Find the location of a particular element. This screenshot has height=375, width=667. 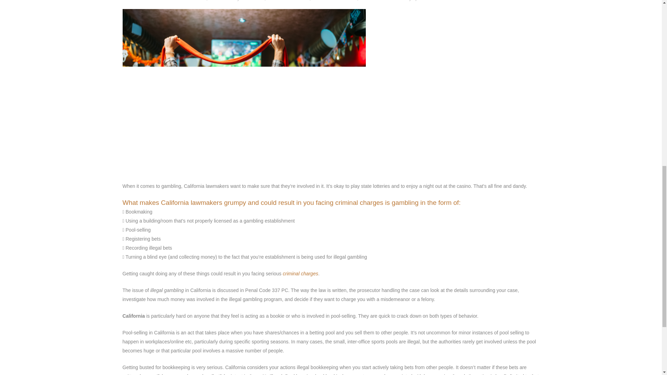

spiralmode is located at coordinates (425, 1).